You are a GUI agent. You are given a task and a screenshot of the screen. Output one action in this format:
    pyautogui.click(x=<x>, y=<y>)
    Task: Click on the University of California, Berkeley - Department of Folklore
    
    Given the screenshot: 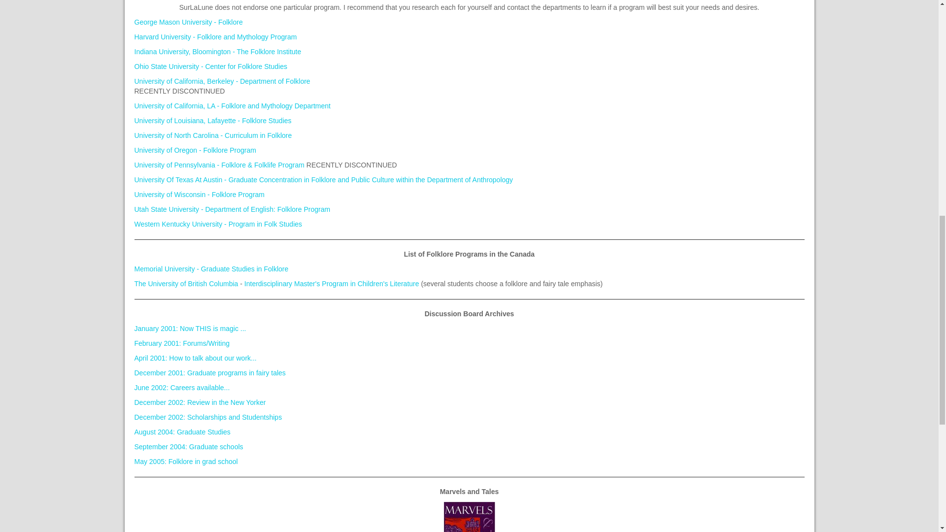 What is the action you would take?
    pyautogui.click(x=222, y=81)
    